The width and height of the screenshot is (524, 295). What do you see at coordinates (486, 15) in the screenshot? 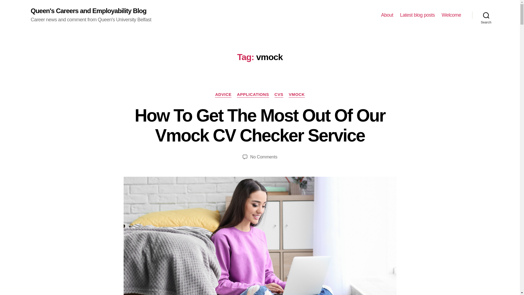
I see `Search` at bounding box center [486, 15].